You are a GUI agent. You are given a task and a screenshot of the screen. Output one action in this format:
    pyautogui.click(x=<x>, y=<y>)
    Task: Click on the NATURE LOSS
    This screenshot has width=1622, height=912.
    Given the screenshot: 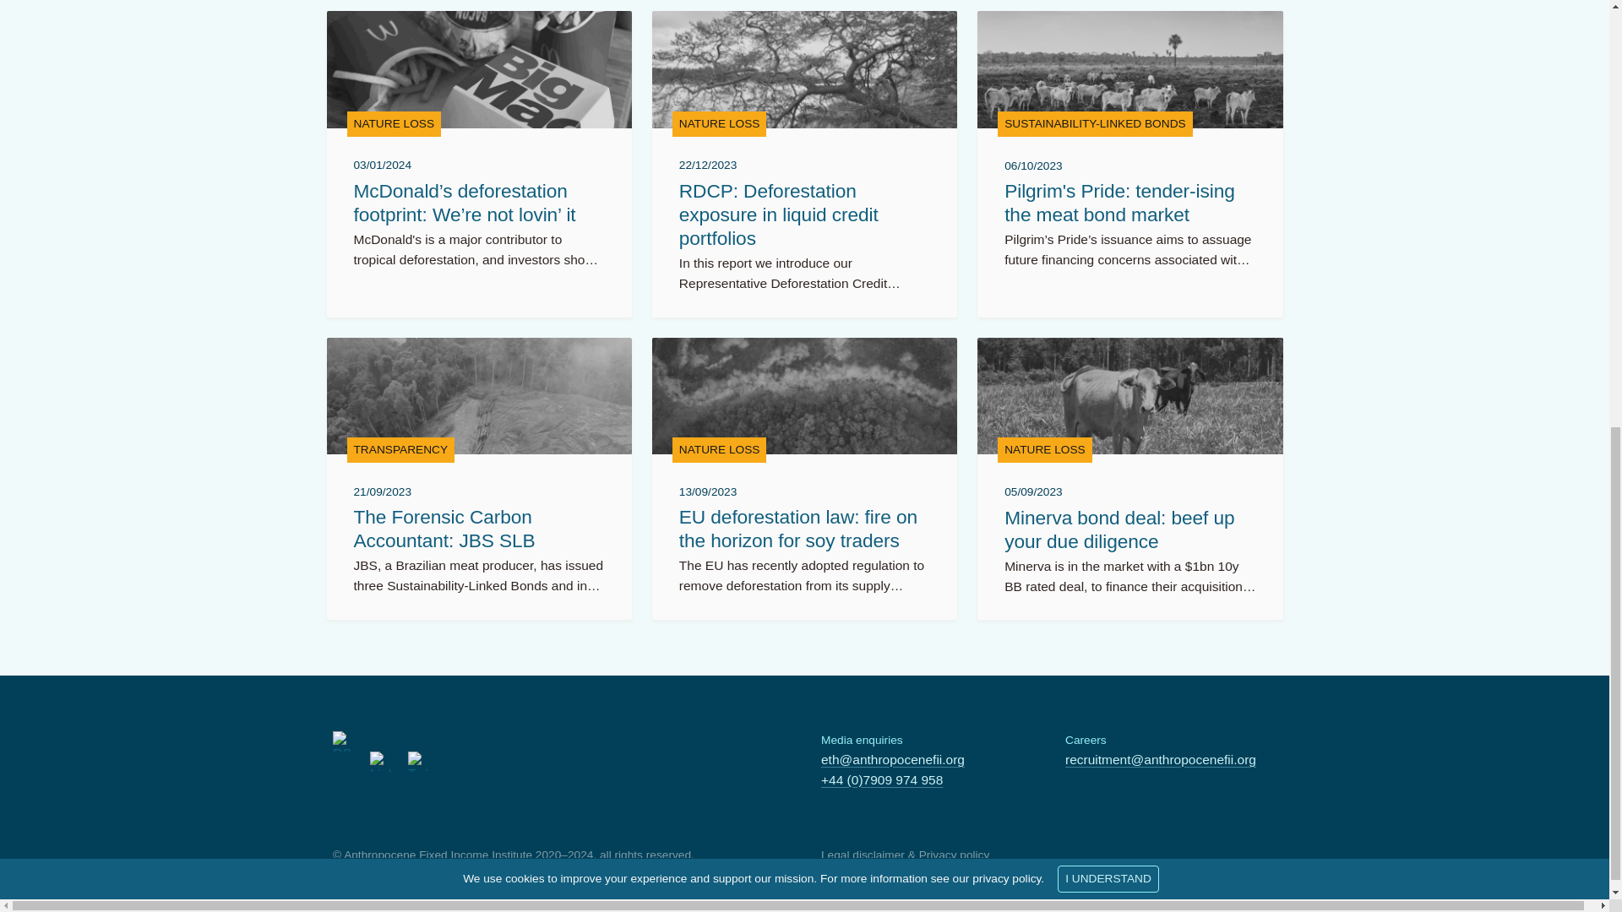 What is the action you would take?
    pyautogui.click(x=720, y=449)
    